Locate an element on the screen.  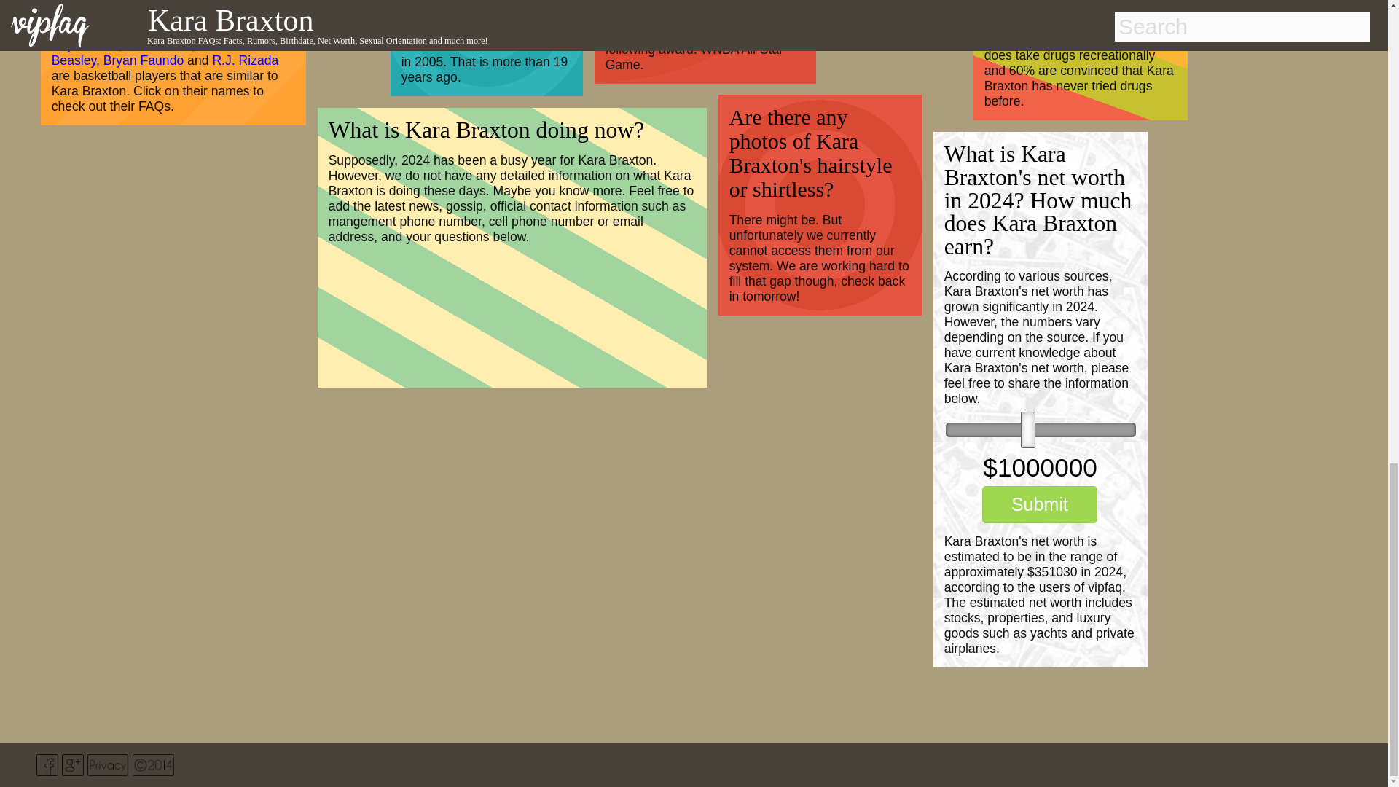
Michael Beasley is located at coordinates (147, 52).